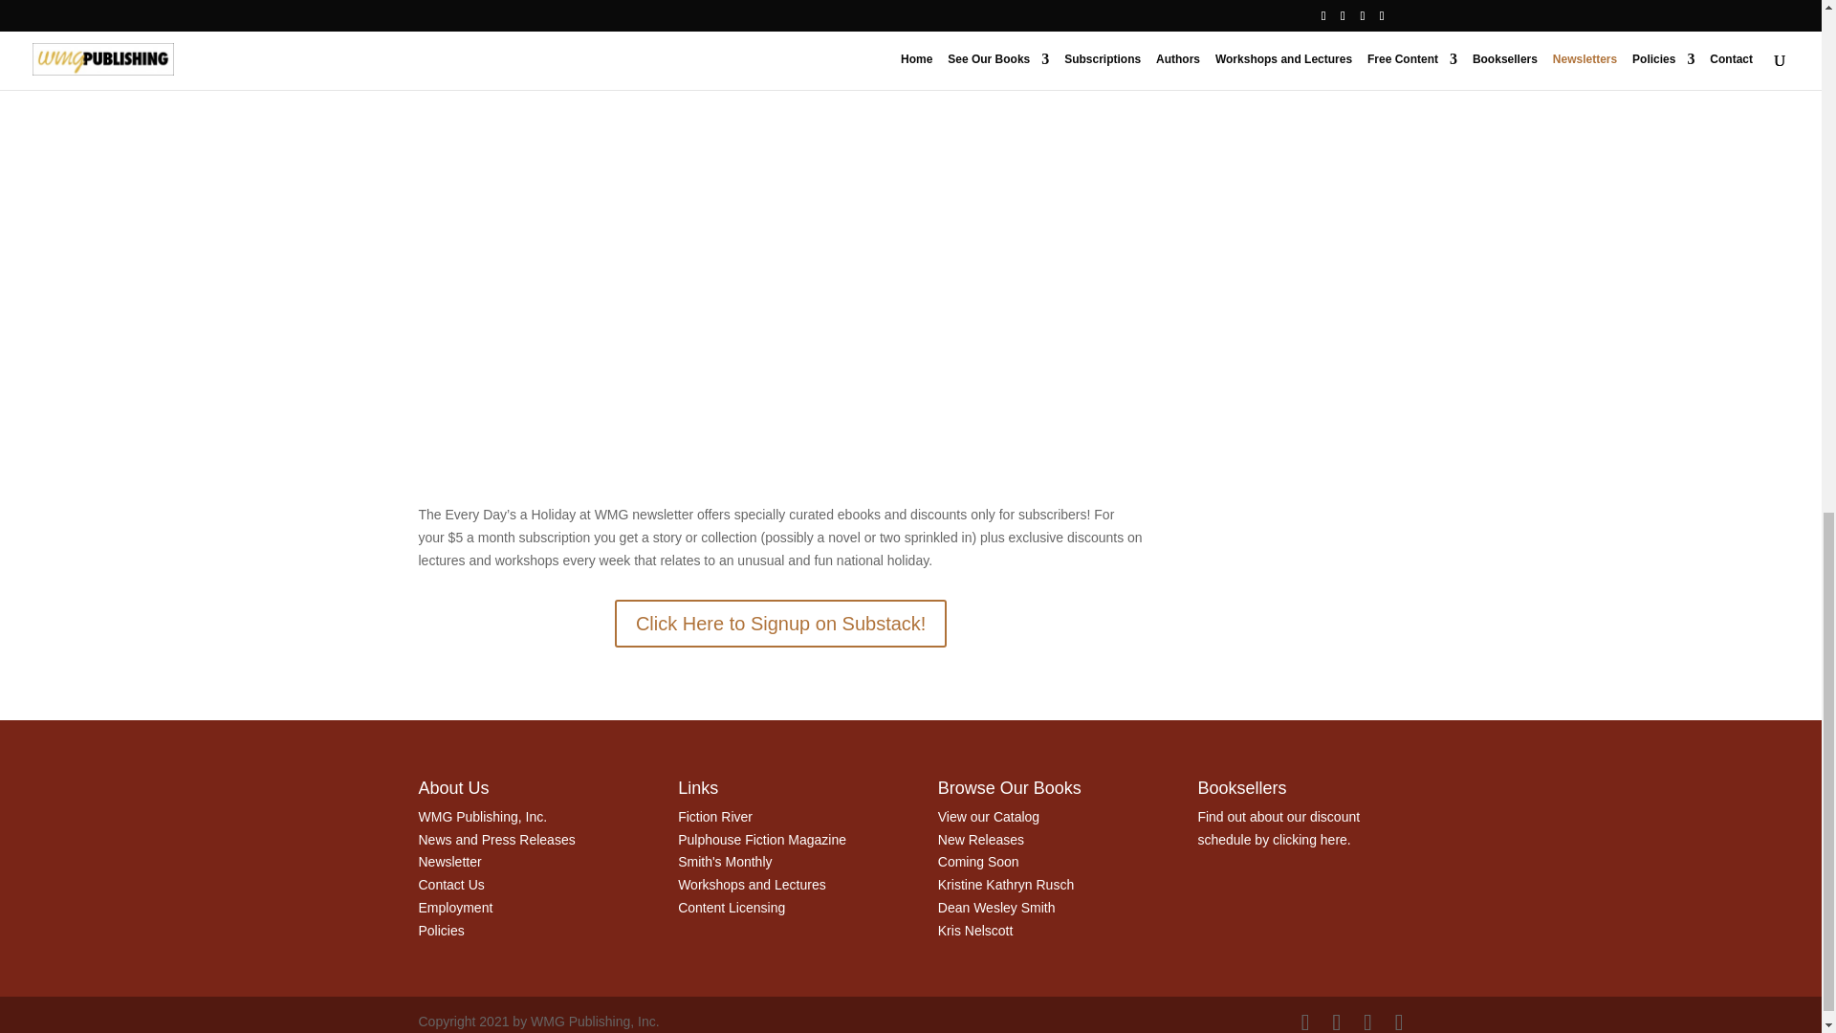  What do you see at coordinates (482, 816) in the screenshot?
I see `WMG Publishing, Inc.` at bounding box center [482, 816].